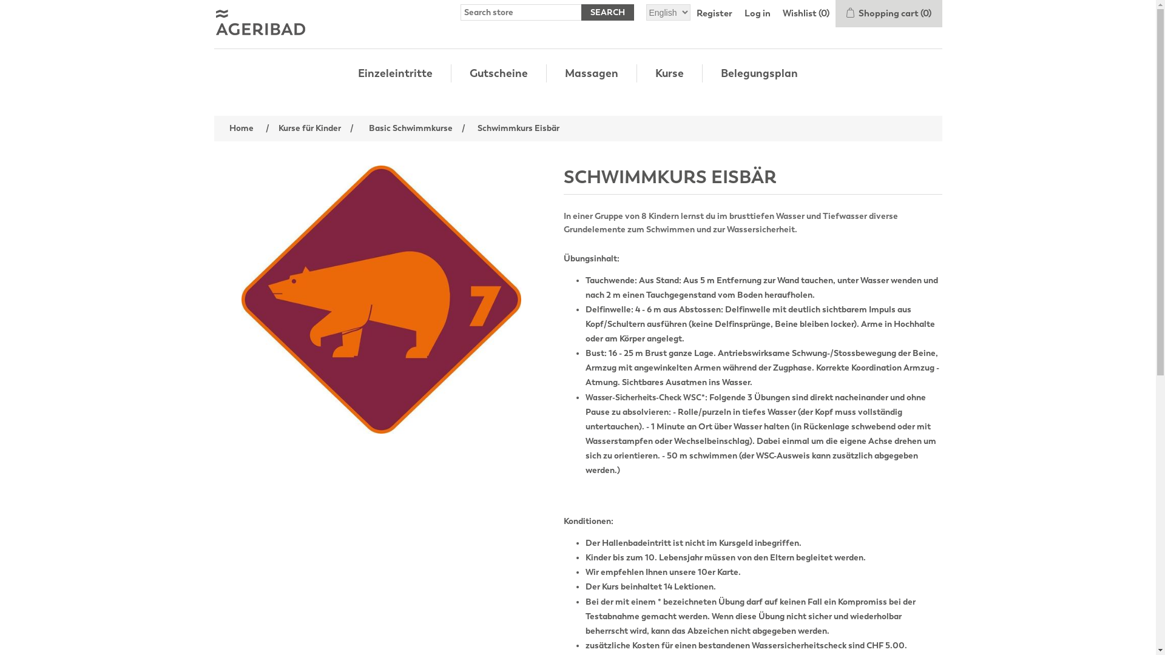  Describe the element at coordinates (806, 13) in the screenshot. I see `Wishlist (0)` at that location.